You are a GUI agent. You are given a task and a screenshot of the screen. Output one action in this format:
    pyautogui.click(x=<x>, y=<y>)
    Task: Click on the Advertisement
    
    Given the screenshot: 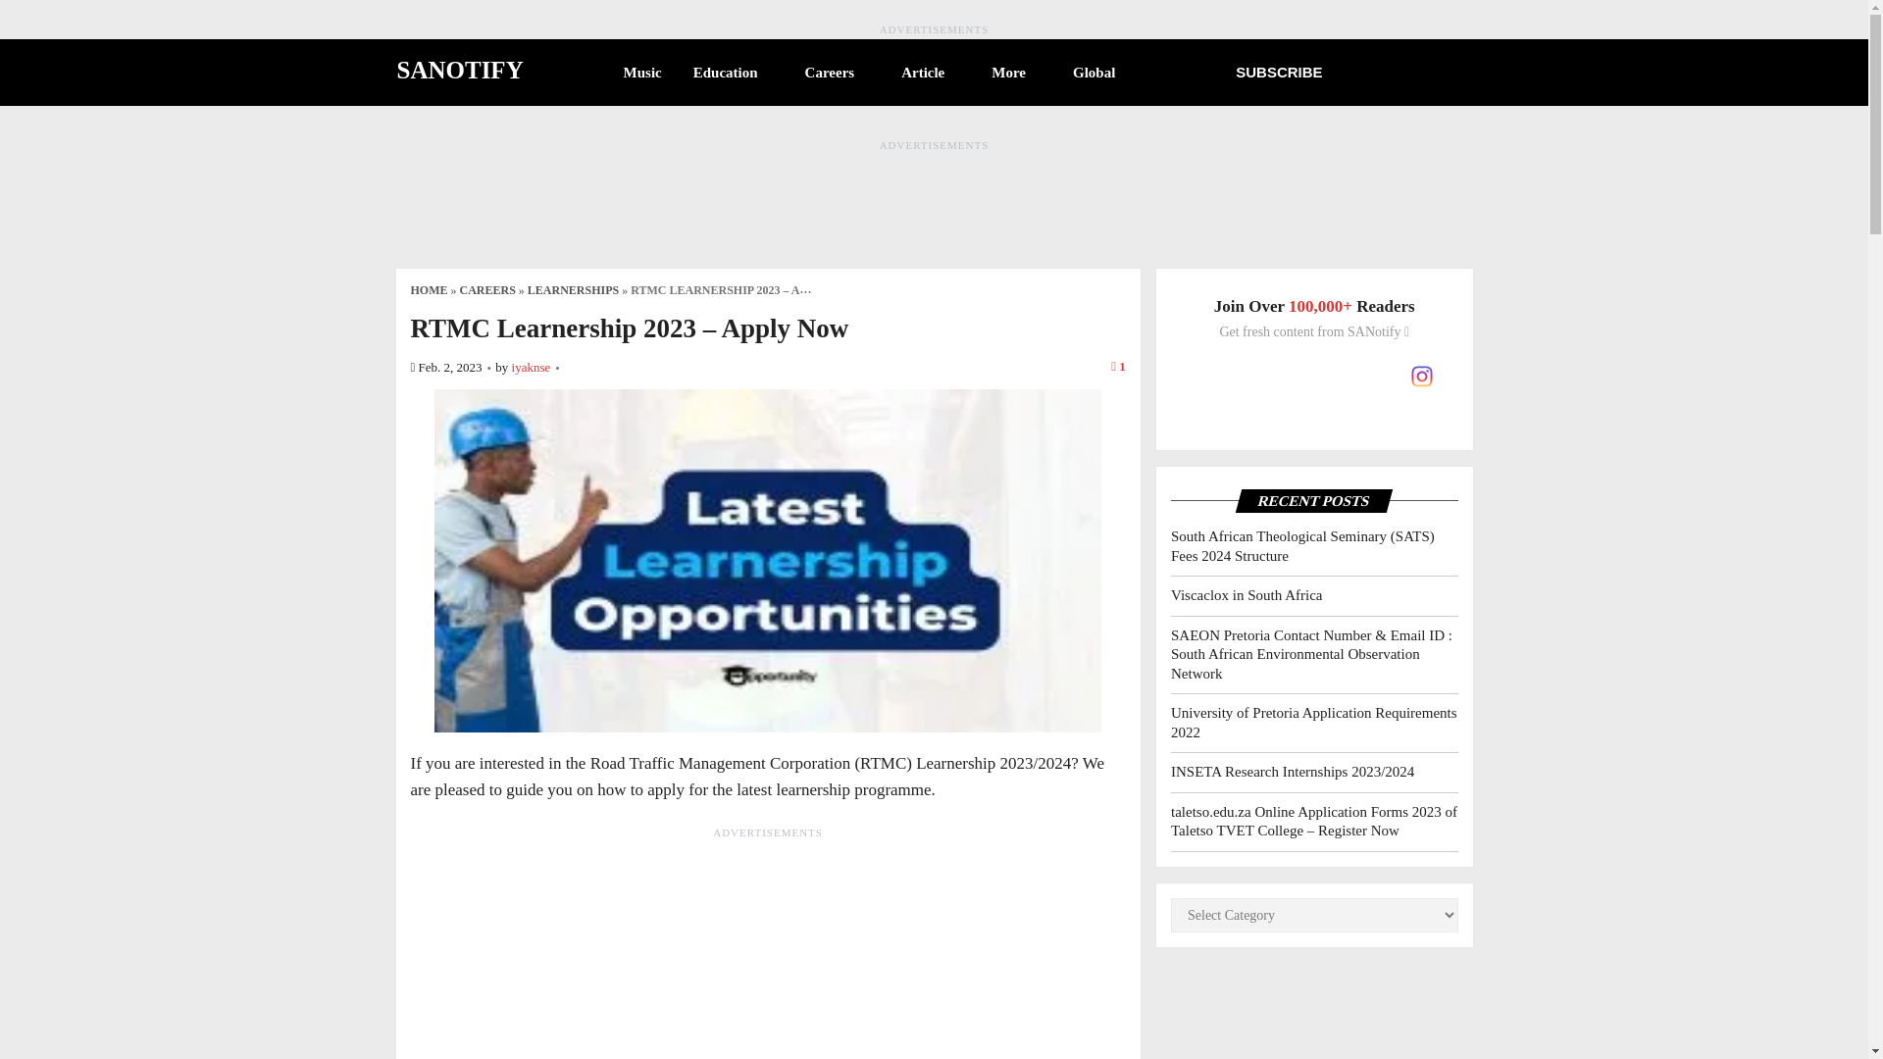 What is the action you would take?
    pyautogui.click(x=933, y=198)
    